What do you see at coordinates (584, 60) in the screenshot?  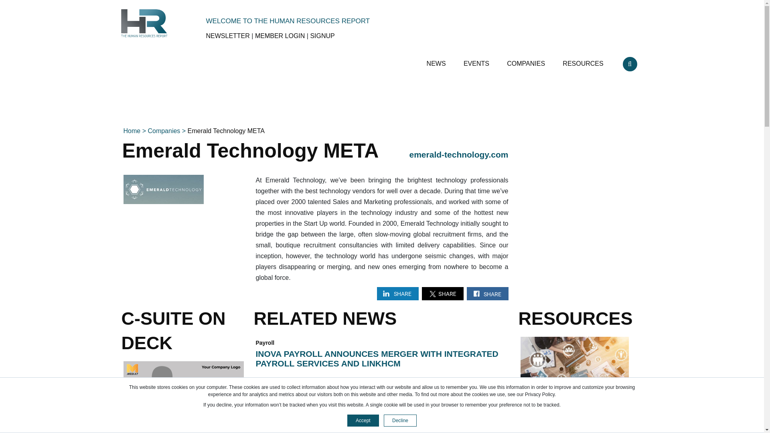 I see `RESOURCES` at bounding box center [584, 60].